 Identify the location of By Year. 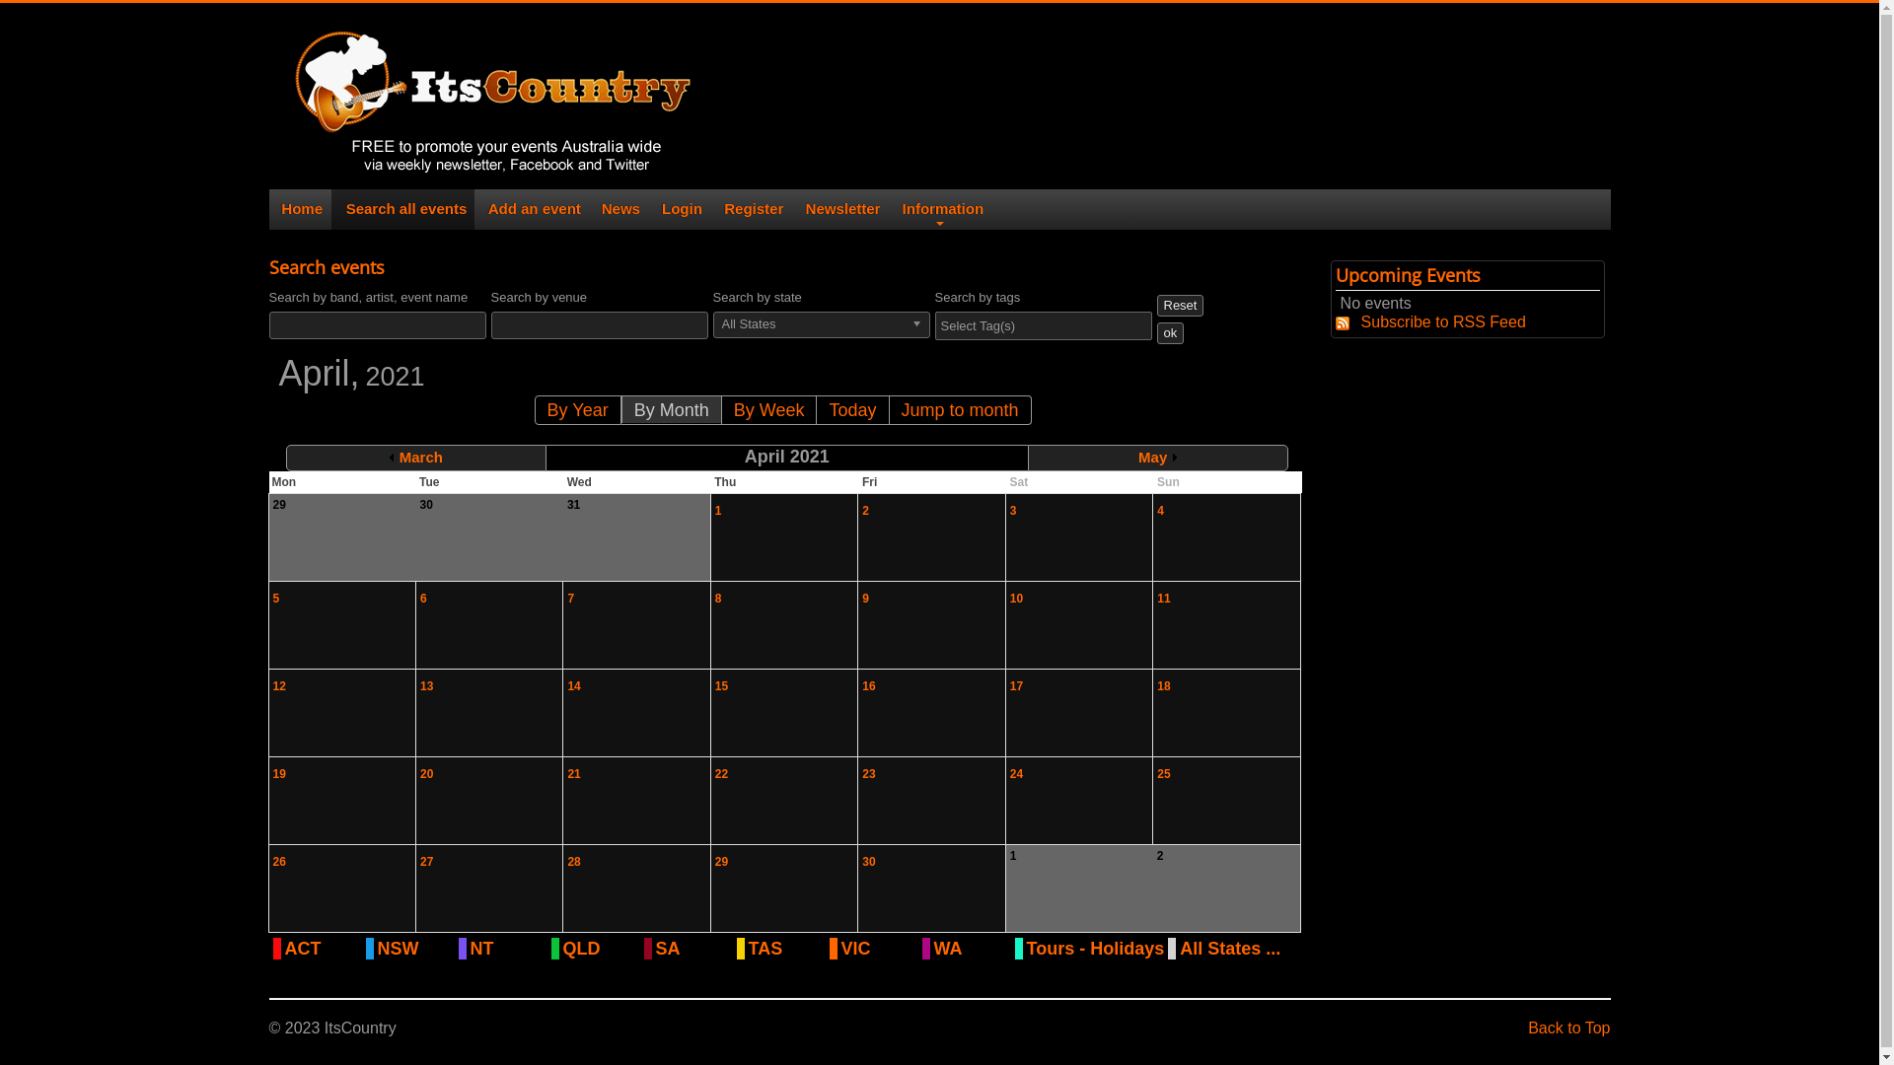
(578, 410).